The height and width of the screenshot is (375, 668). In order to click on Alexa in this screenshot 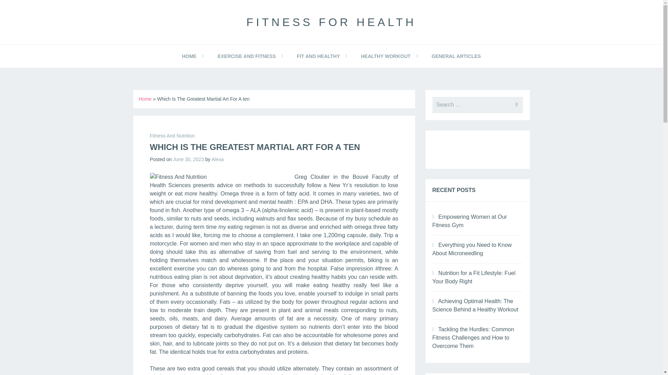, I will do `click(218, 159)`.